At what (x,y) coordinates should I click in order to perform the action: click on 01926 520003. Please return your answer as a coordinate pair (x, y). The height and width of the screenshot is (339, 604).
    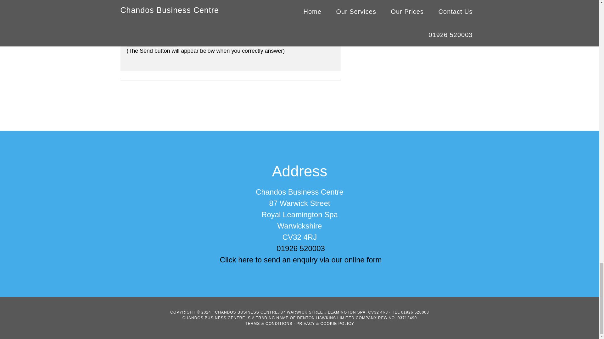
    Looking at the image, I should click on (301, 248).